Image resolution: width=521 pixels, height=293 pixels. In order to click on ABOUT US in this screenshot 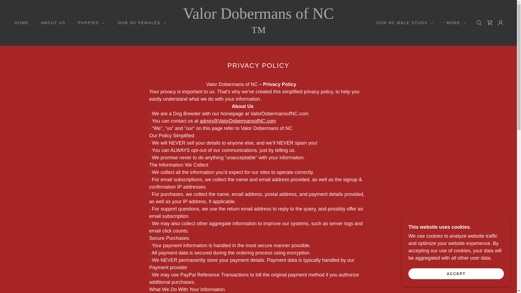, I will do `click(51, 23)`.